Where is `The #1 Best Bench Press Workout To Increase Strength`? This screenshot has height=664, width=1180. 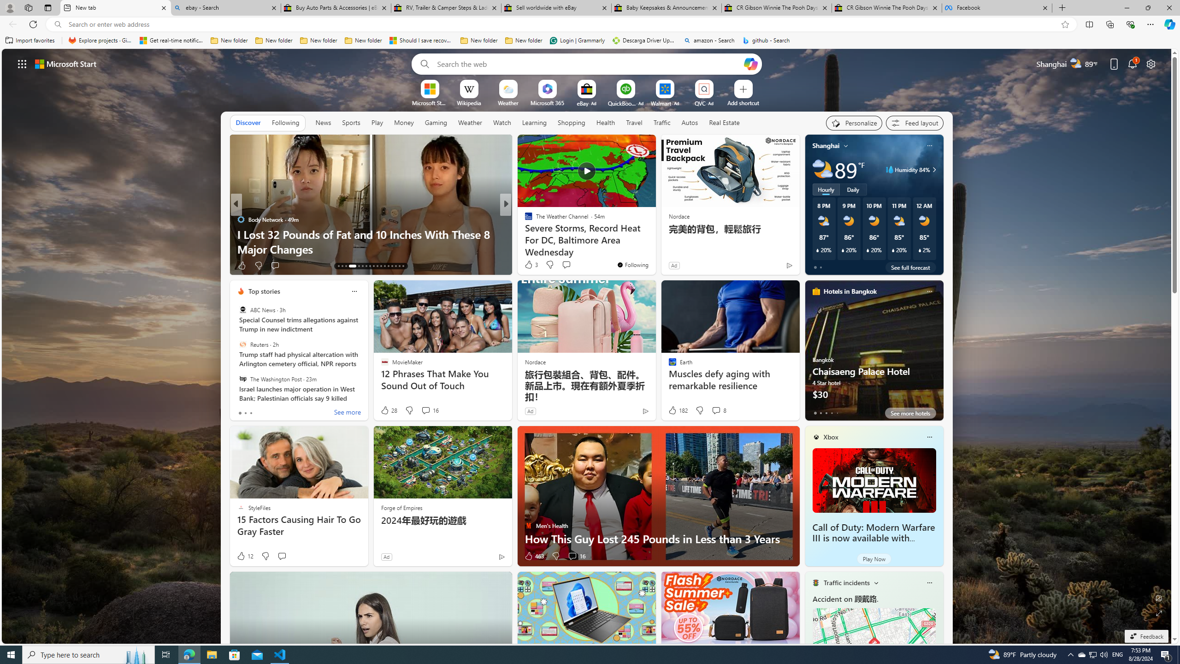 The #1 Best Bench Press Workout To Increase Strength is located at coordinates (654, 242).